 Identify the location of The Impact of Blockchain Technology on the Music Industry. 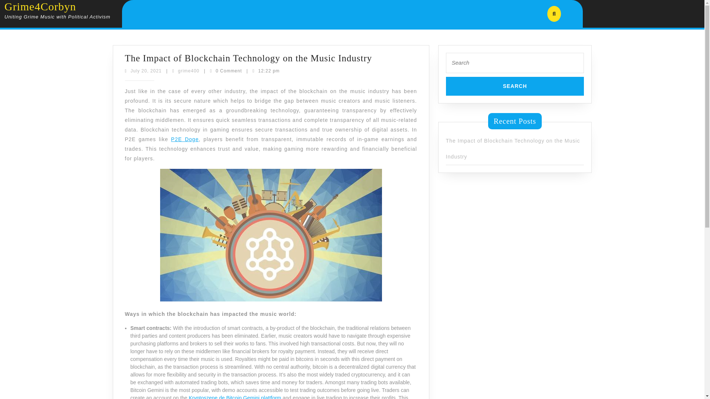
(248, 58).